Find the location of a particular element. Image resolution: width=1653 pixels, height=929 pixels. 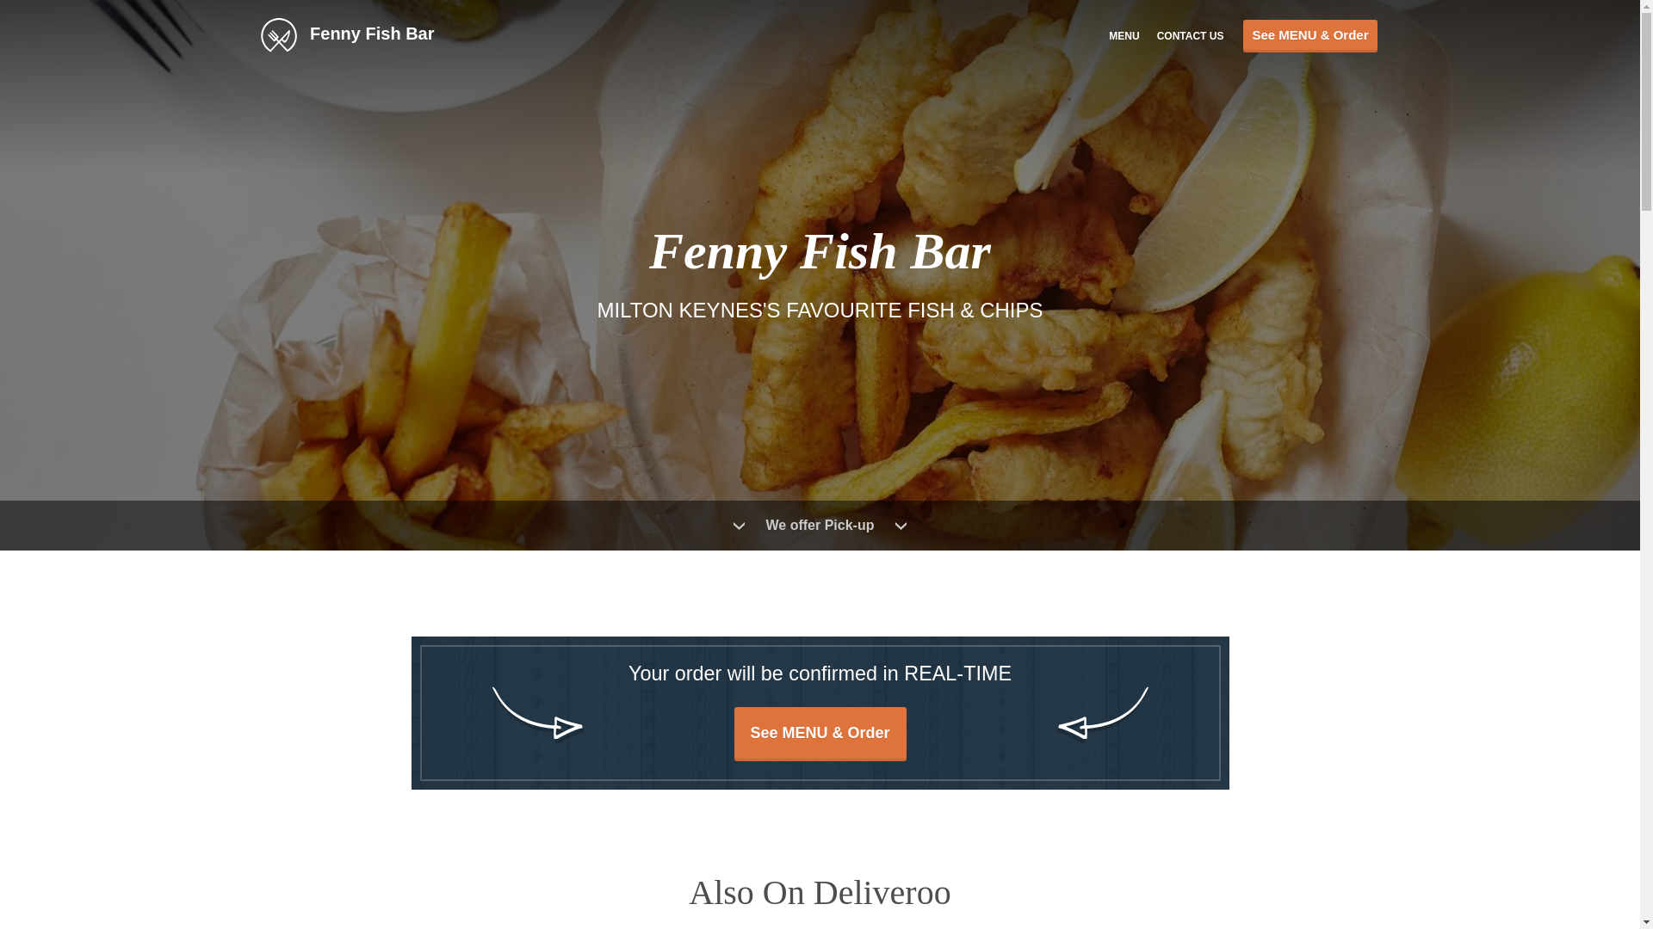

 Fenny Fish Bar is located at coordinates (355, 34).